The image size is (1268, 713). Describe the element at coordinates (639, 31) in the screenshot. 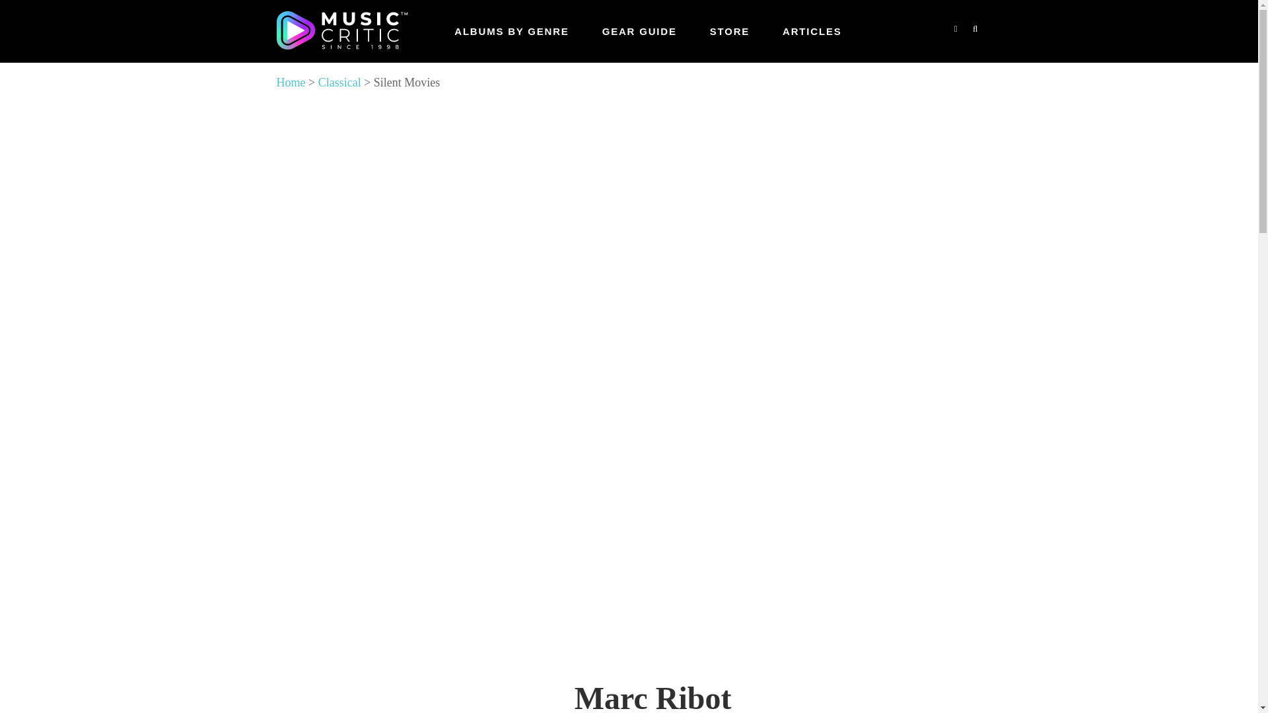

I see `GEAR GUIDE` at that location.